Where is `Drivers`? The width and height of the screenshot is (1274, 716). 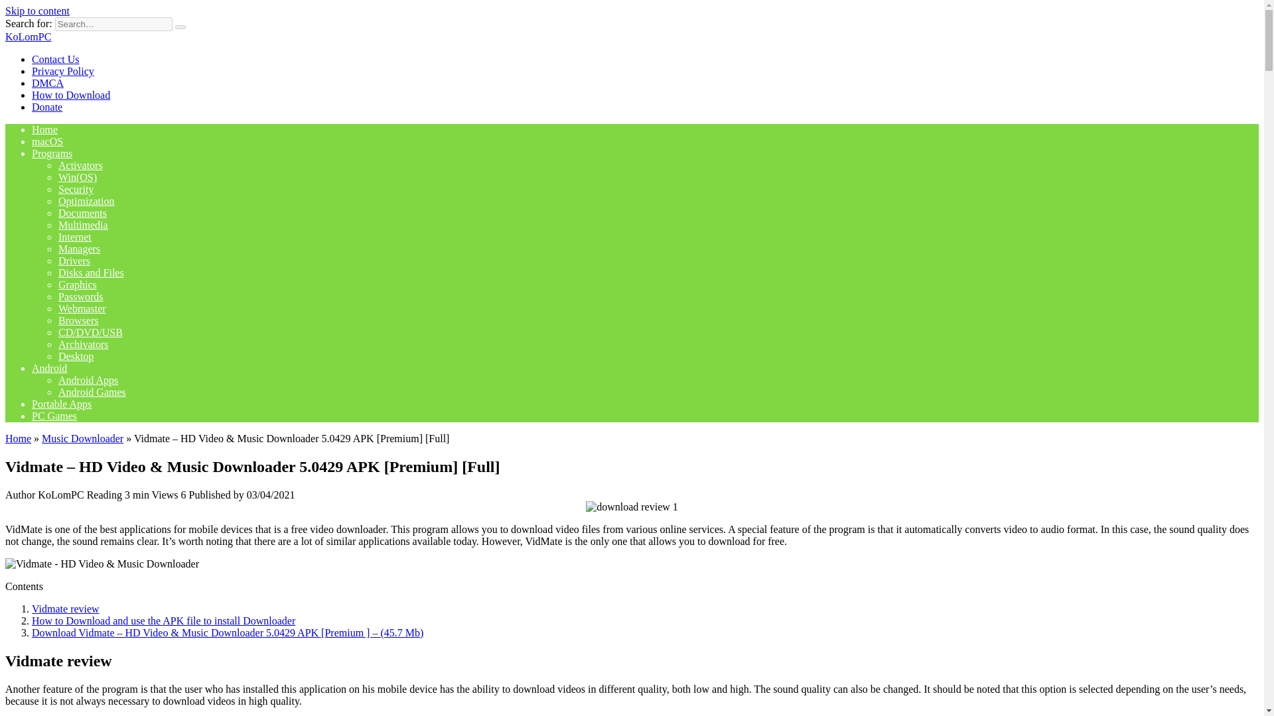
Drivers is located at coordinates (74, 260).